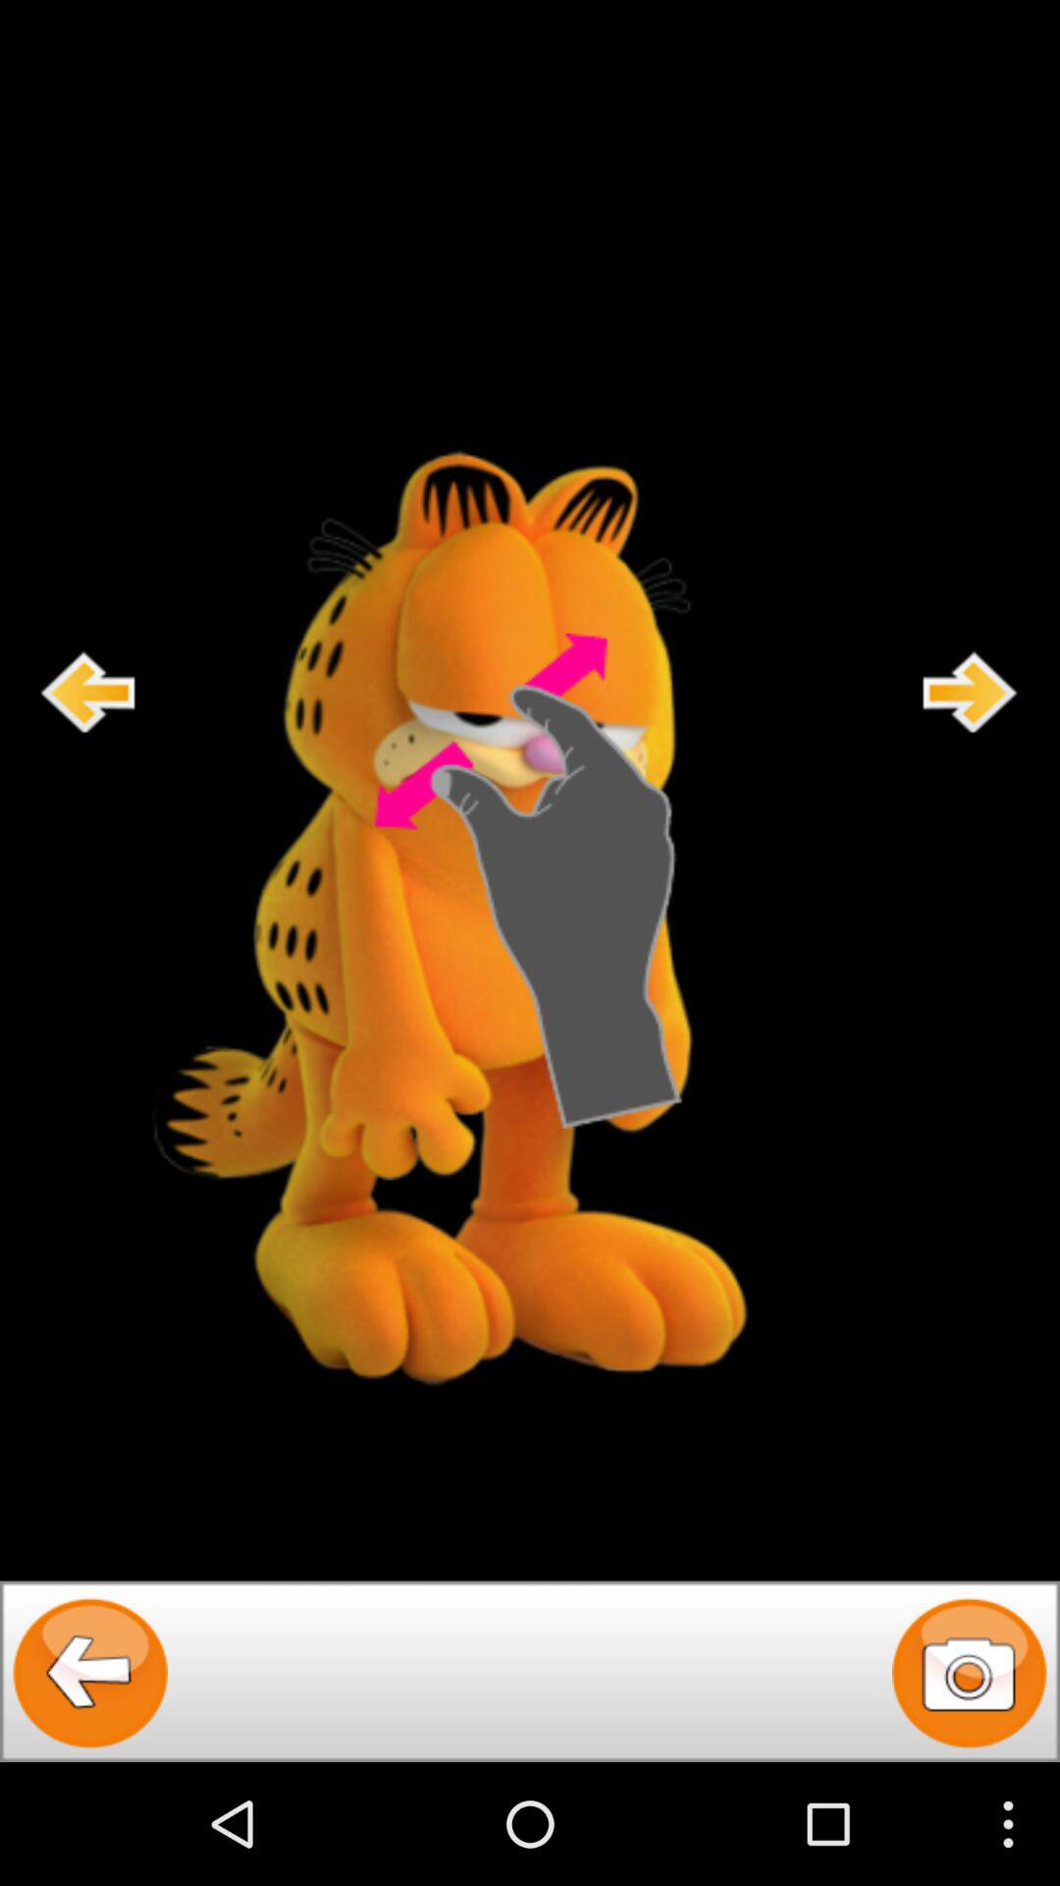 The height and width of the screenshot is (1886, 1060). What do you see at coordinates (970, 1672) in the screenshot?
I see `take a picture` at bounding box center [970, 1672].